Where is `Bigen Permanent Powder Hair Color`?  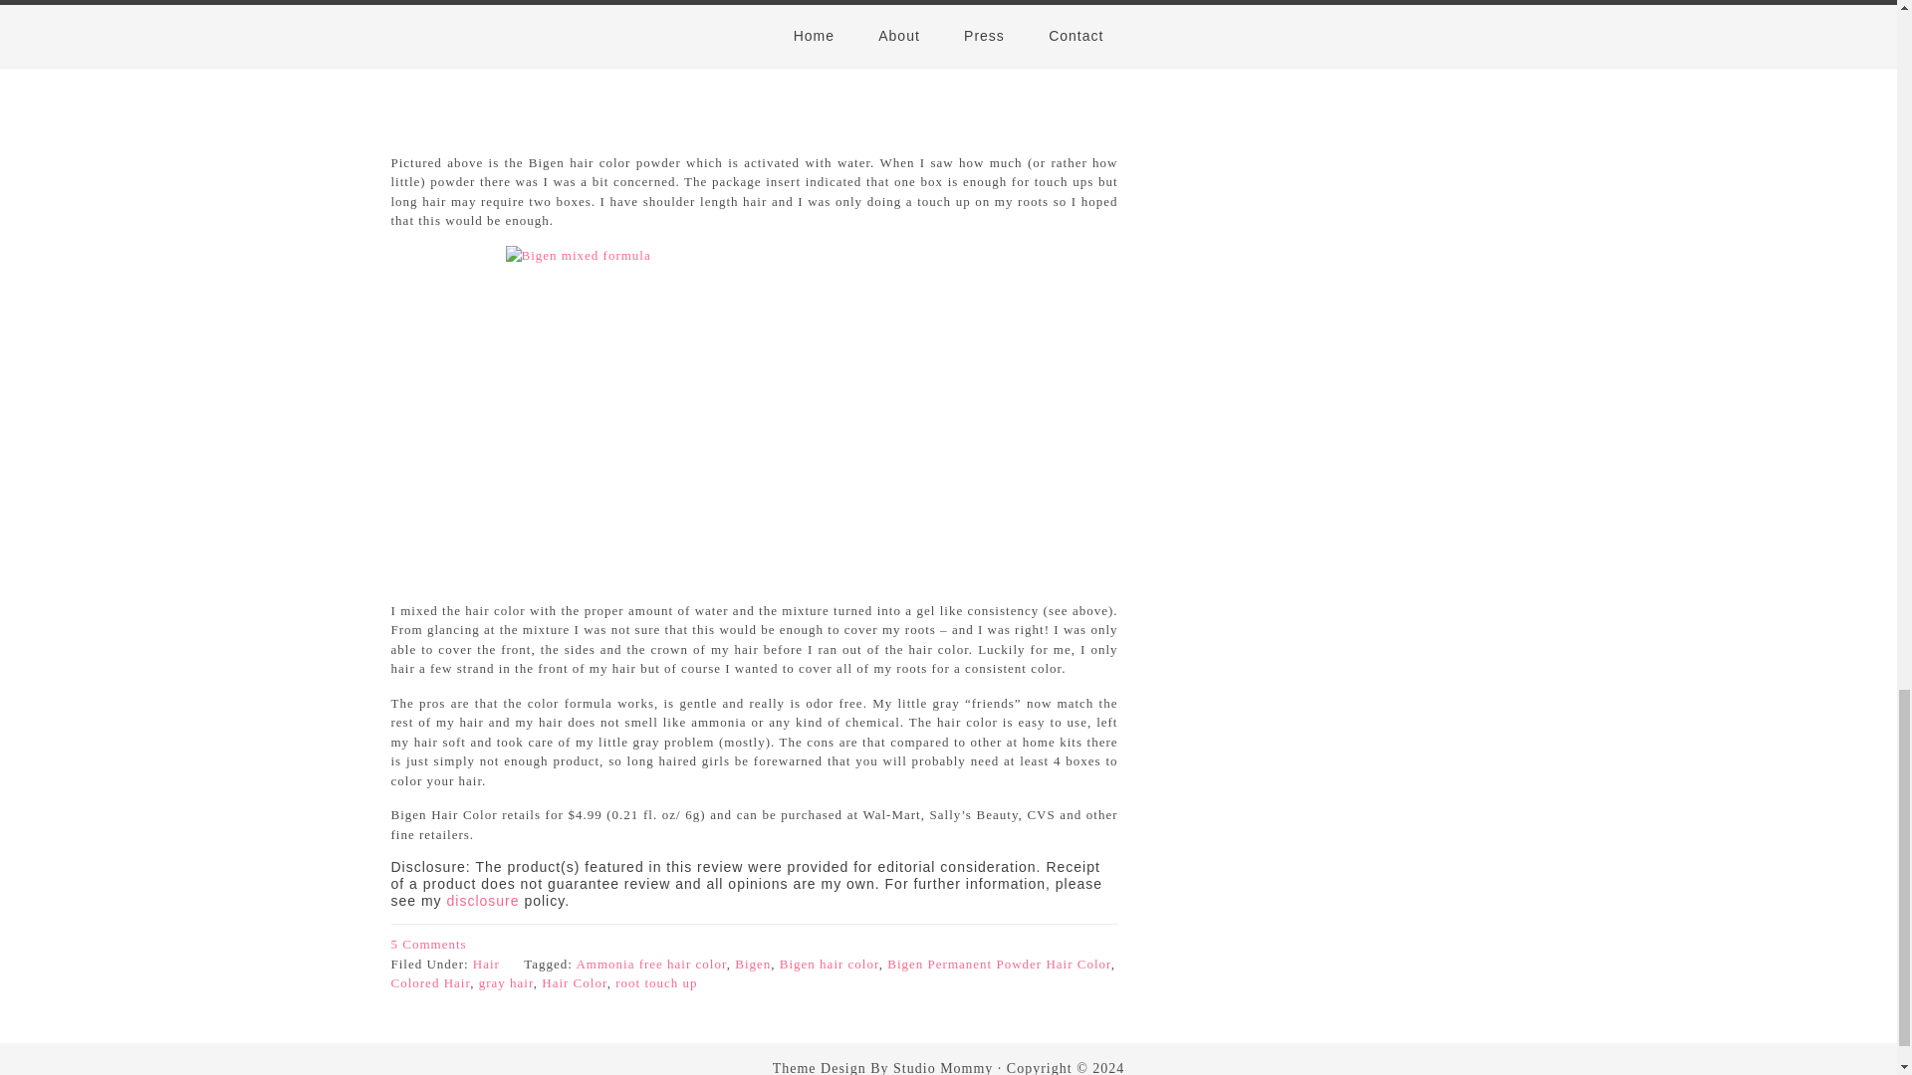
Bigen Permanent Powder Hair Color is located at coordinates (998, 964).